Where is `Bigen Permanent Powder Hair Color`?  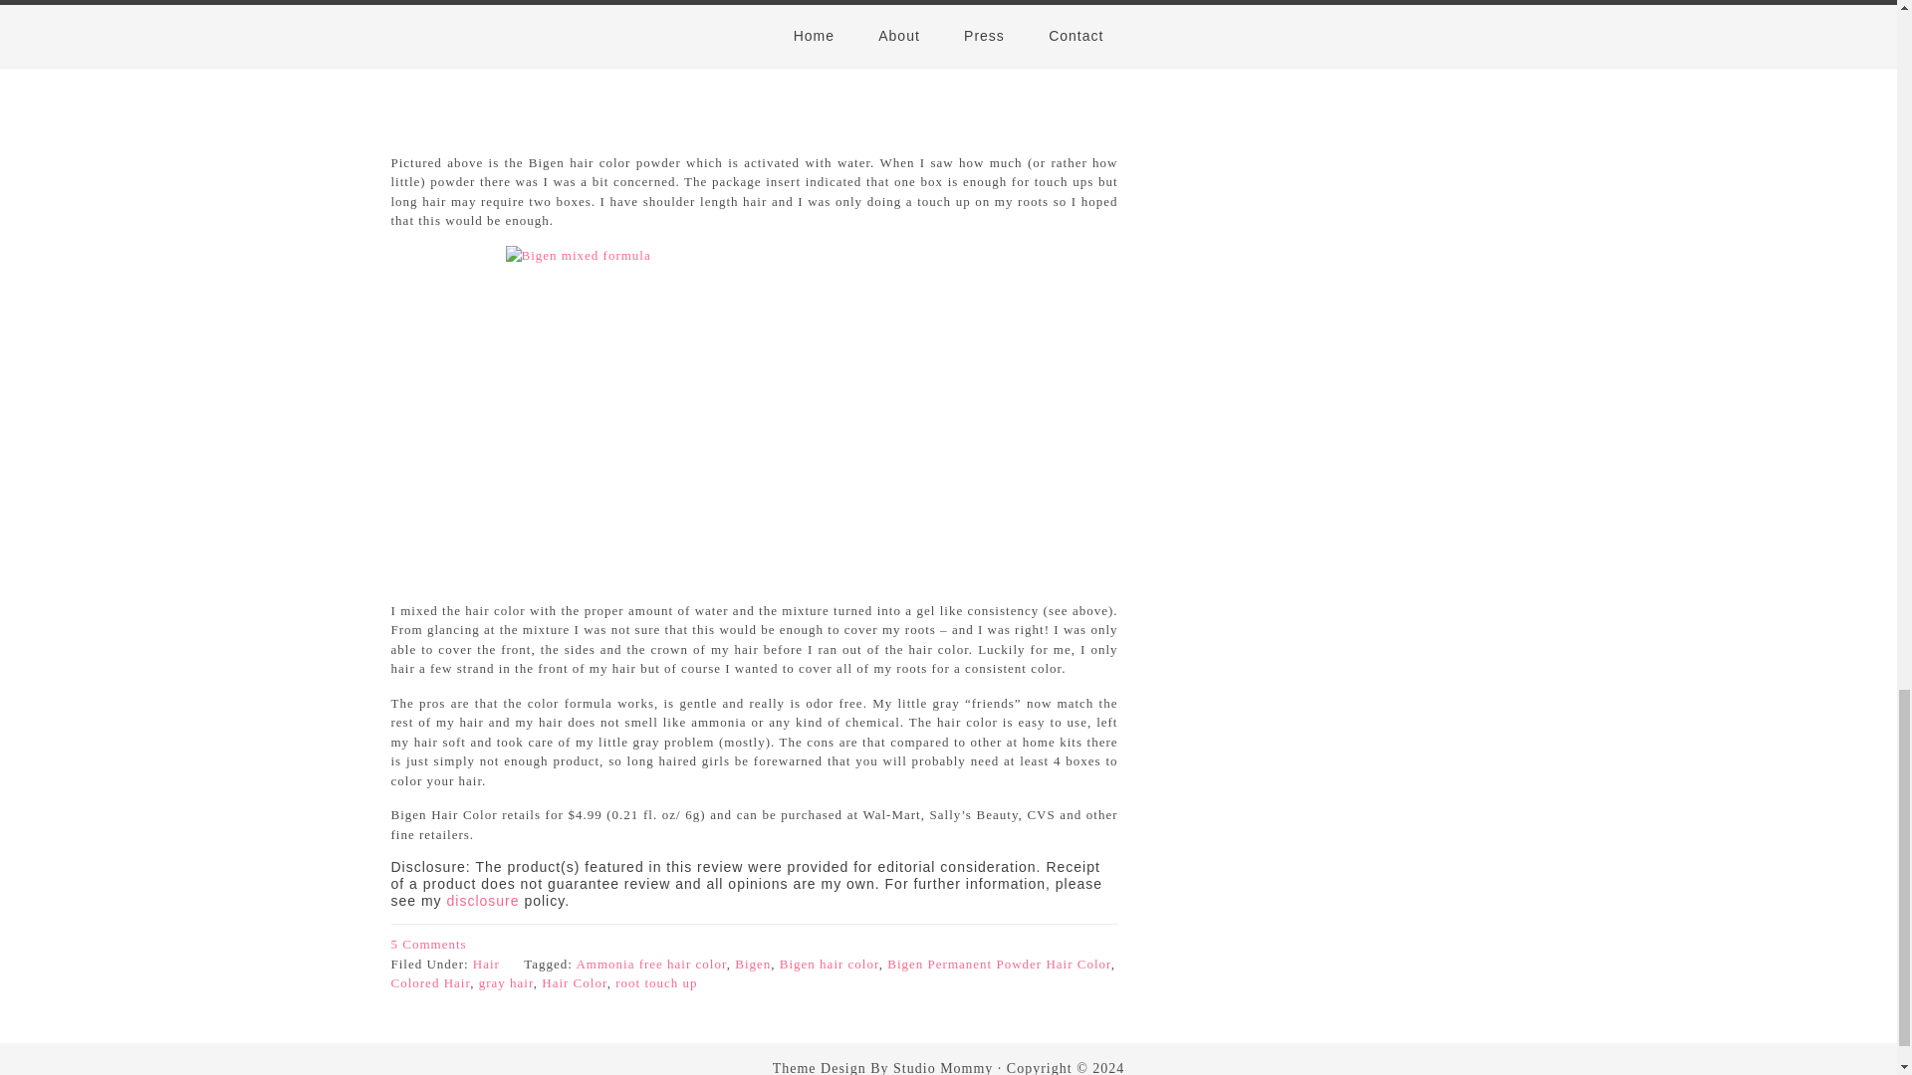
Bigen Permanent Powder Hair Color is located at coordinates (998, 964).